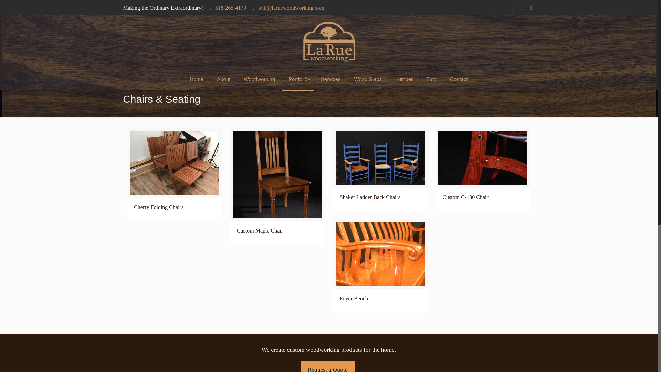 The height and width of the screenshot is (372, 661). What do you see at coordinates (231, 8) in the screenshot?
I see `518-265-4179` at bounding box center [231, 8].